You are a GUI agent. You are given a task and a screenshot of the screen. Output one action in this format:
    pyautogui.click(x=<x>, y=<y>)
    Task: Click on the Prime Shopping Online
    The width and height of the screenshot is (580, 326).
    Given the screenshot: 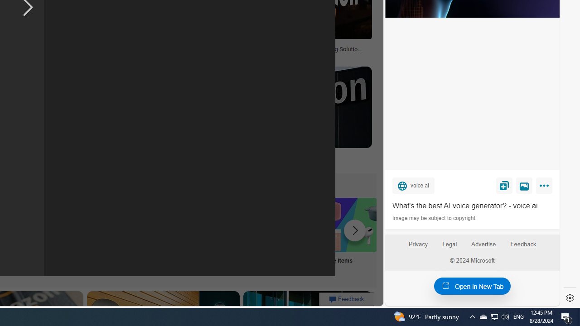 What is the action you would take?
    pyautogui.click(x=172, y=236)
    